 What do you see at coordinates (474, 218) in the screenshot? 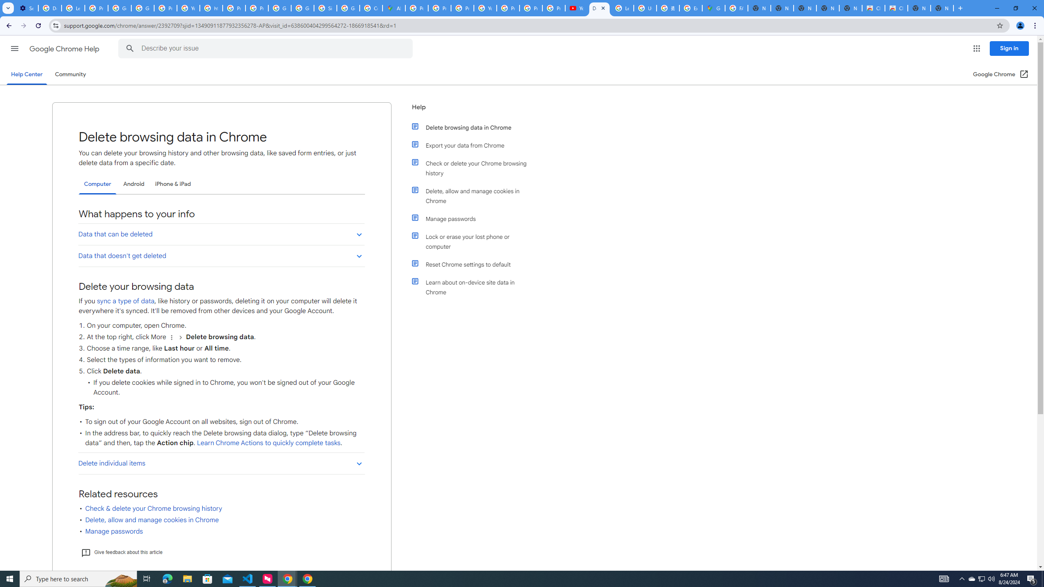
I see `Manage passwords` at bounding box center [474, 218].